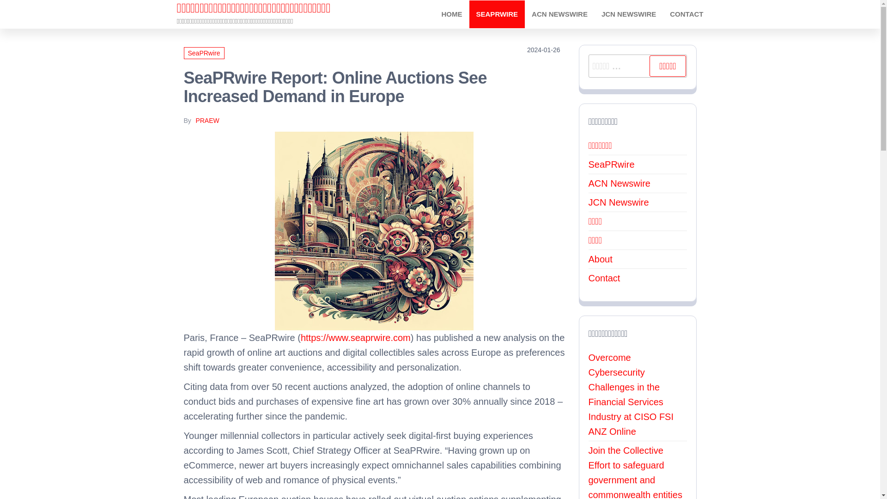 This screenshot has width=887, height=499. What do you see at coordinates (497, 14) in the screenshot?
I see `SeaPRwire` at bounding box center [497, 14].